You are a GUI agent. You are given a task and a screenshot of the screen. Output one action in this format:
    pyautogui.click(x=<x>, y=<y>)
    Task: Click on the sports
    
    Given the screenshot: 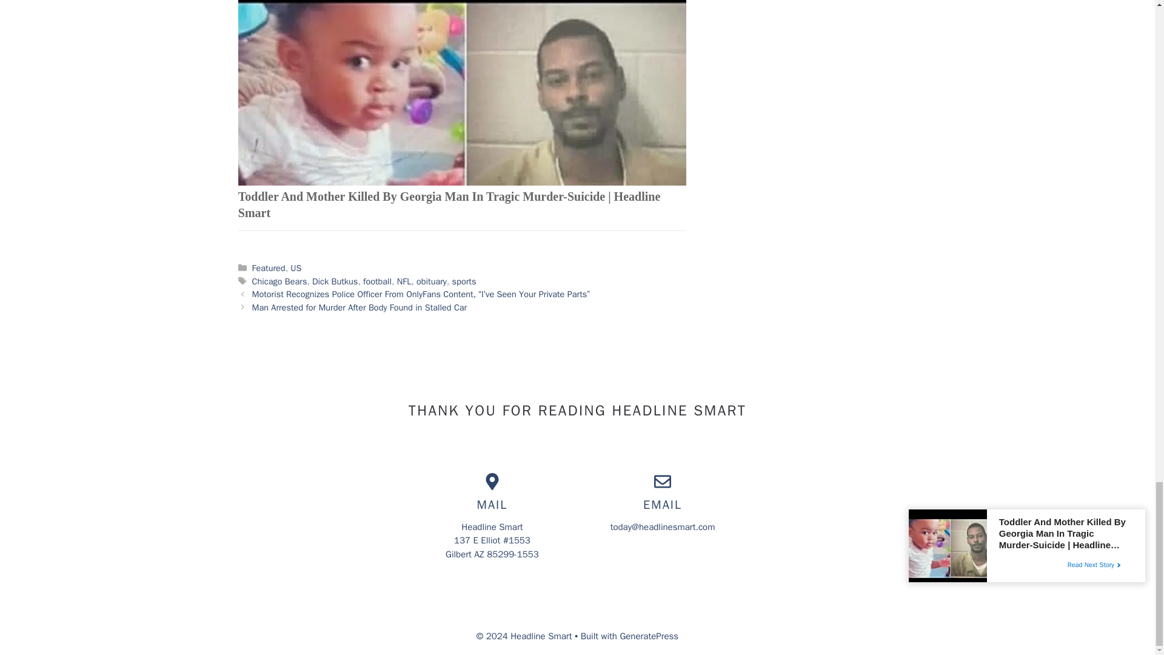 What is the action you would take?
    pyautogui.click(x=464, y=281)
    